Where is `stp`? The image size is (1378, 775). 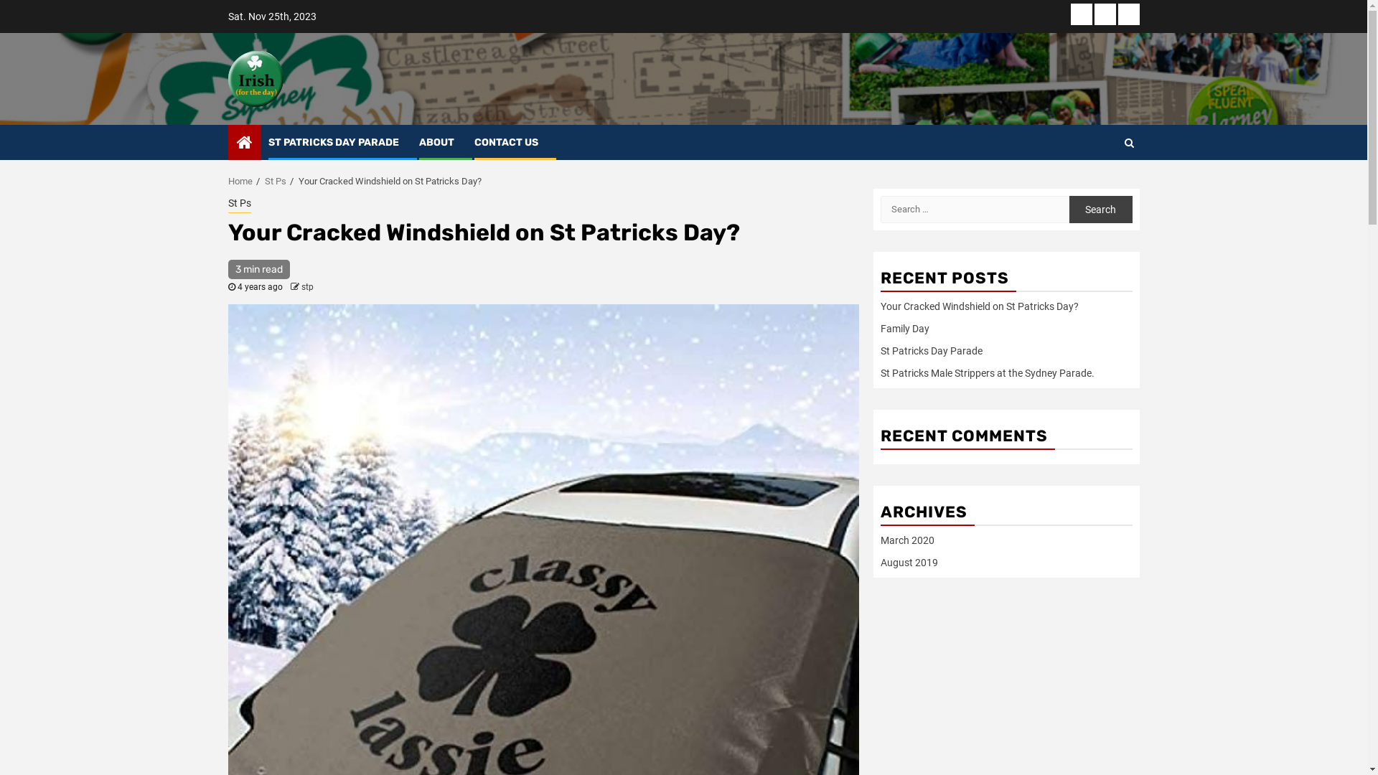
stp is located at coordinates (307, 287).